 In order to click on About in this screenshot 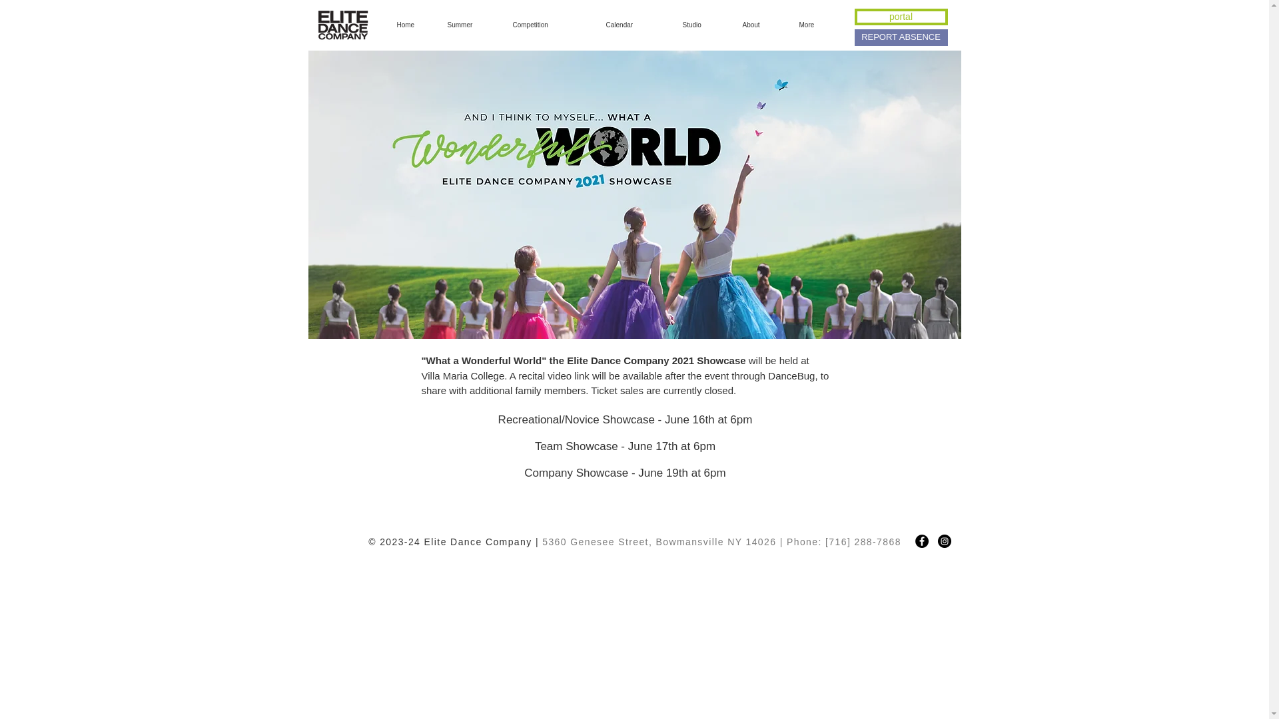, I will do `click(761, 25)`.